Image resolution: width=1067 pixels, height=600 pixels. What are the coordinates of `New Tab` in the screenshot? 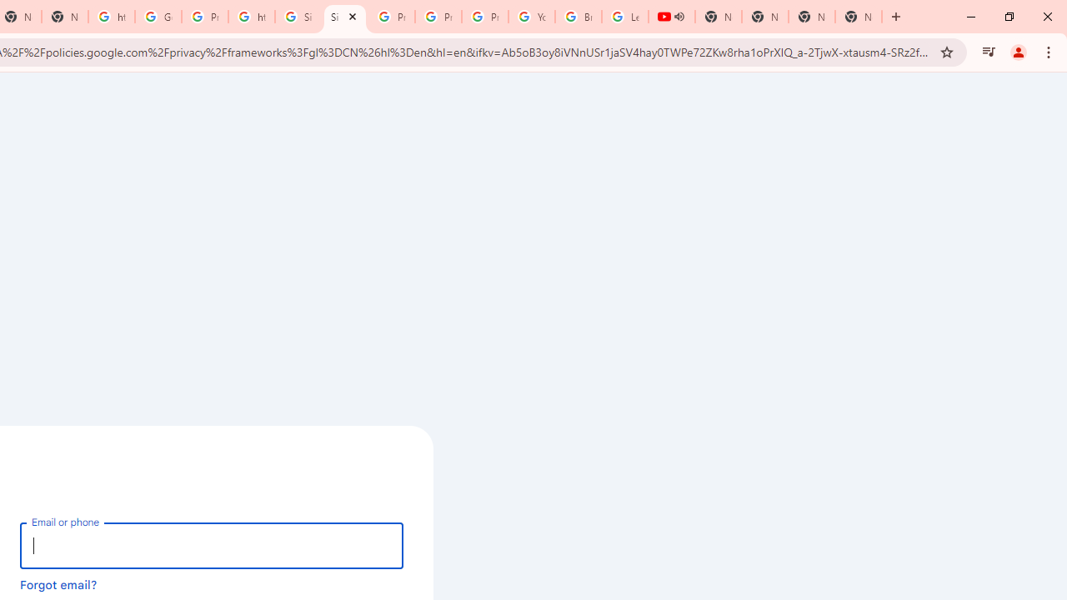 It's located at (859, 17).